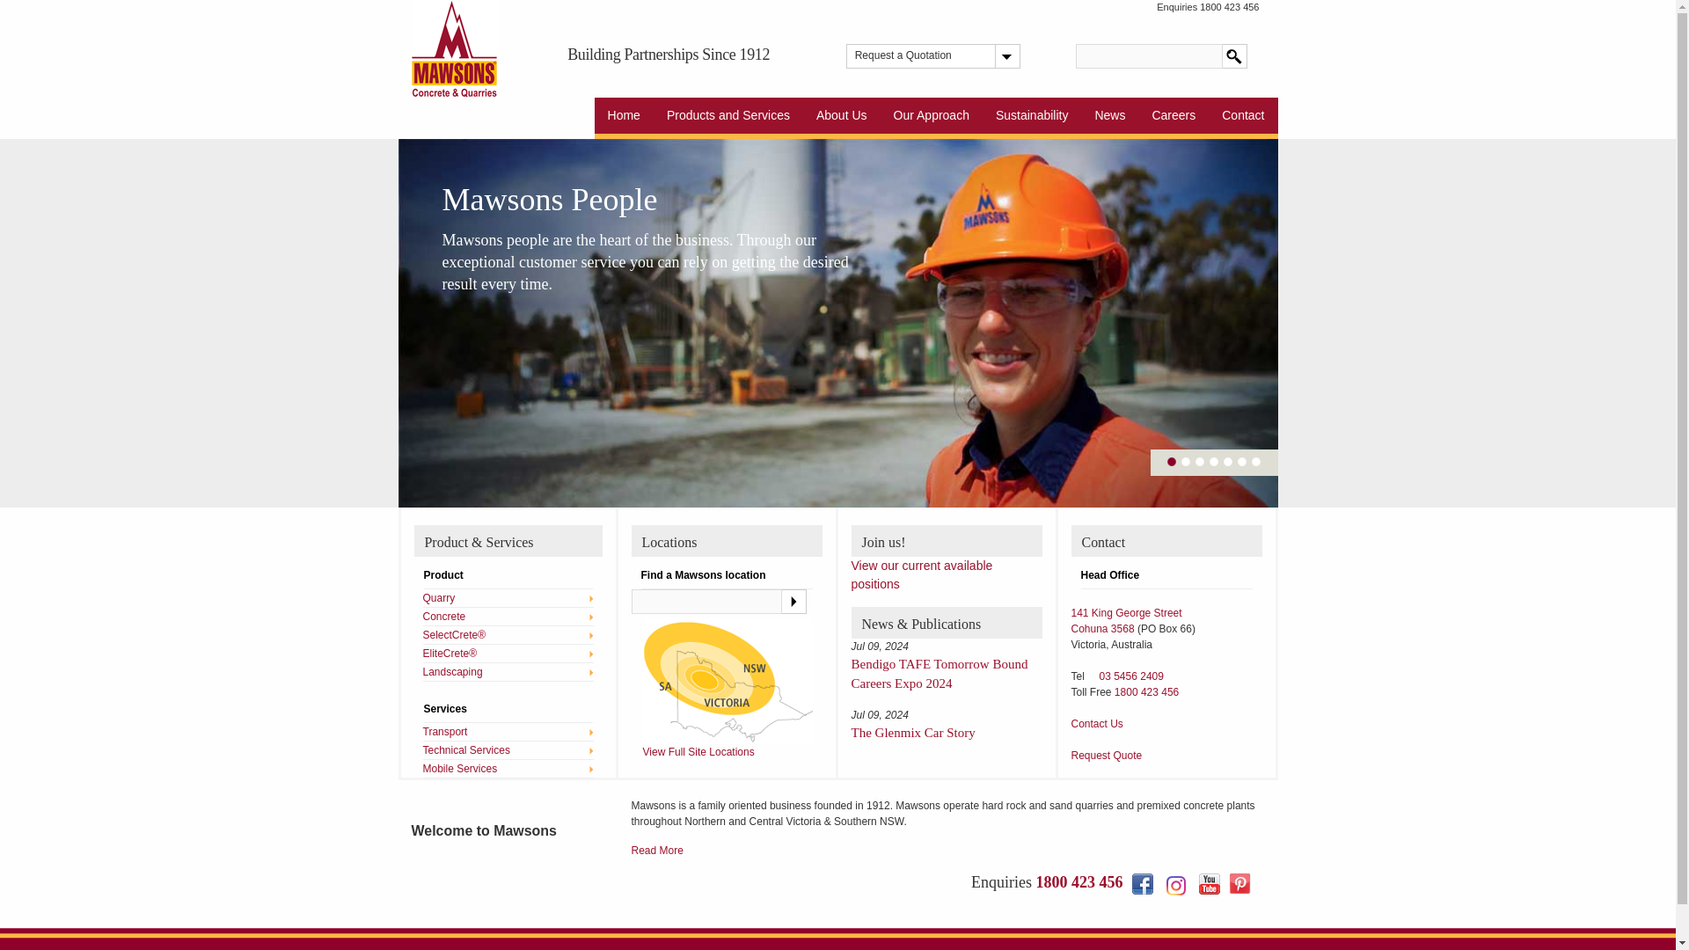 Image resolution: width=1689 pixels, height=950 pixels. Describe the element at coordinates (1174, 118) in the screenshot. I see `Careers` at that location.